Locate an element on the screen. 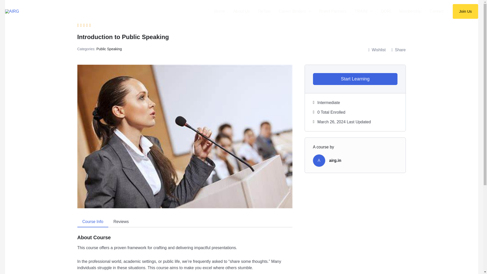  Career Binders is located at coordinates (295, 11).